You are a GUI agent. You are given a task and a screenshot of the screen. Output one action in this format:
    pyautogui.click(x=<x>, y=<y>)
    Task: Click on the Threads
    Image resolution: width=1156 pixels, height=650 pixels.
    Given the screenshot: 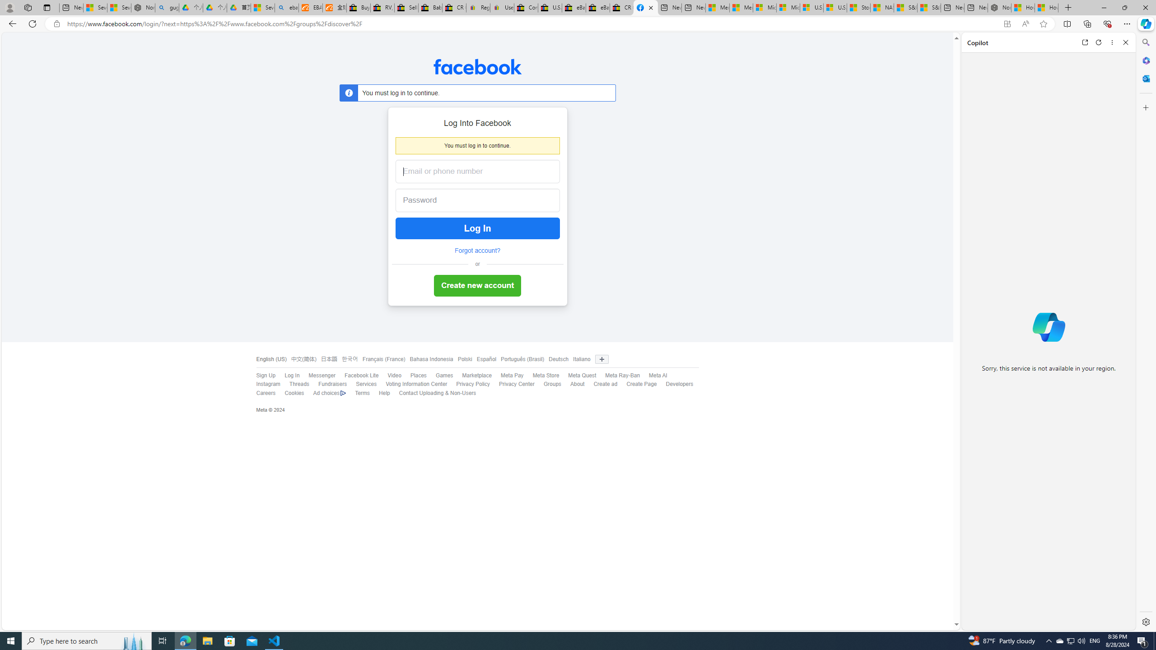 What is the action you would take?
    pyautogui.click(x=299, y=384)
    